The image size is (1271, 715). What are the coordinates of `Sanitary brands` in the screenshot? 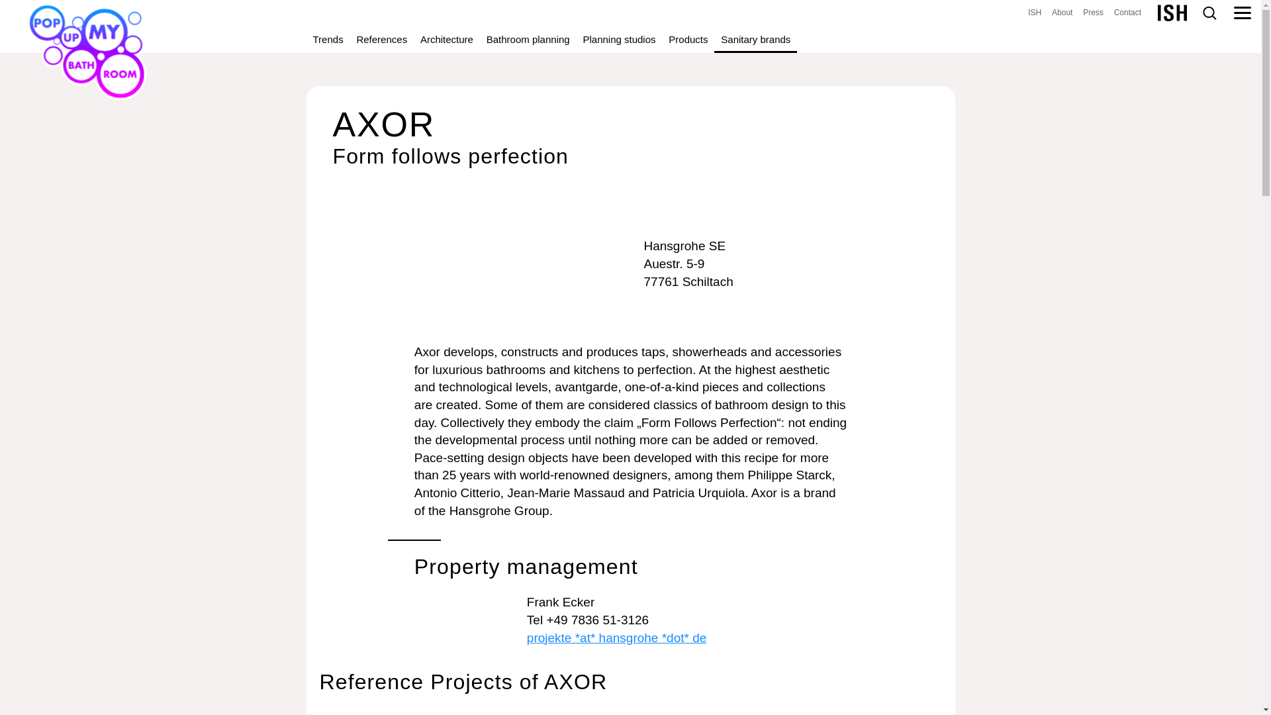 It's located at (755, 39).